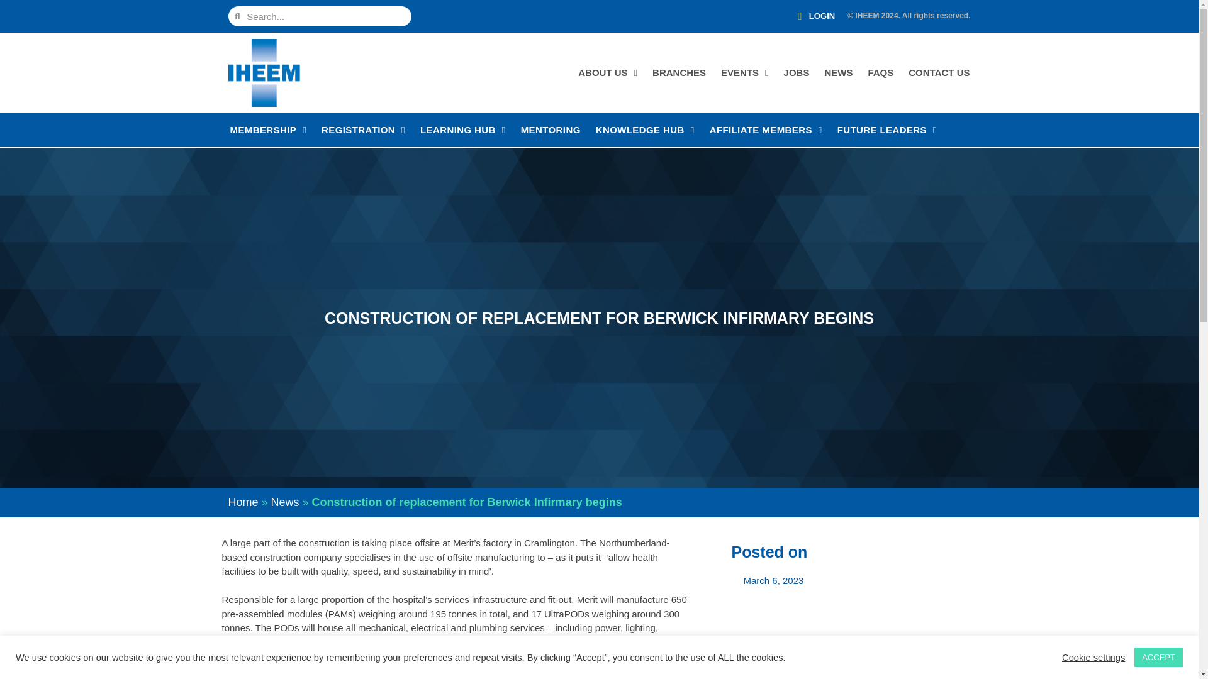 The height and width of the screenshot is (679, 1208). I want to click on LOGIN, so click(812, 16).